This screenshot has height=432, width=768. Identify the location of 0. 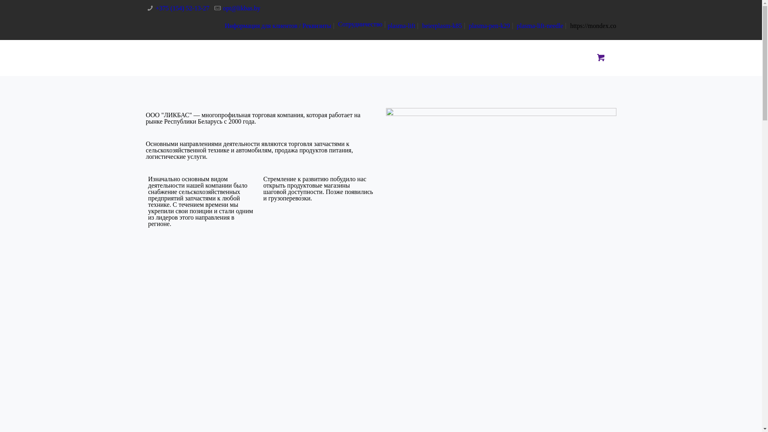
(601, 58).